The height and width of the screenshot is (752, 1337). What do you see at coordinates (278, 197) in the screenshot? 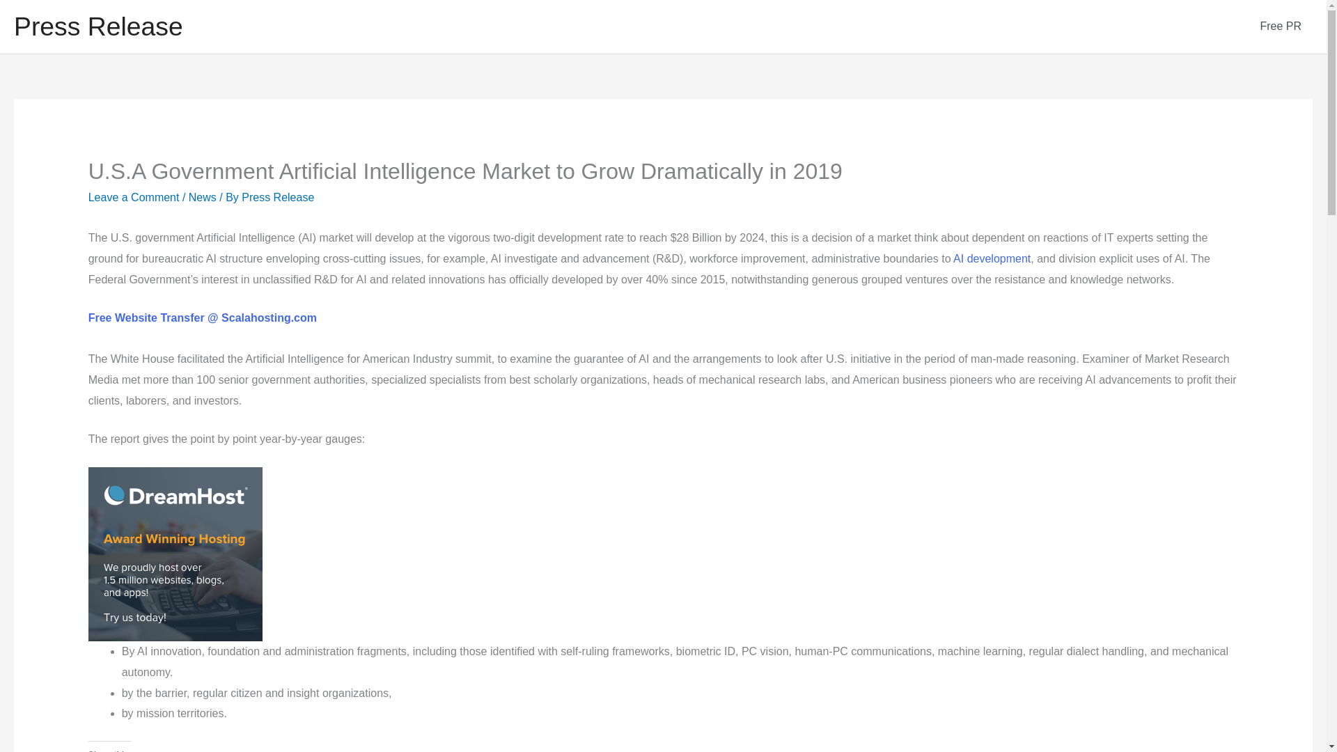
I see `View all posts by Press Release` at bounding box center [278, 197].